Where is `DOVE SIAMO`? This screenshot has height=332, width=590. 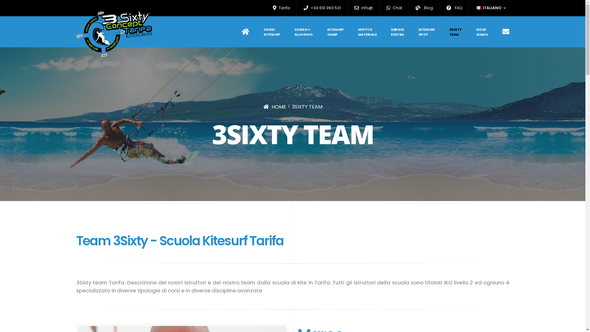
DOVE SIAMO is located at coordinates (482, 32).